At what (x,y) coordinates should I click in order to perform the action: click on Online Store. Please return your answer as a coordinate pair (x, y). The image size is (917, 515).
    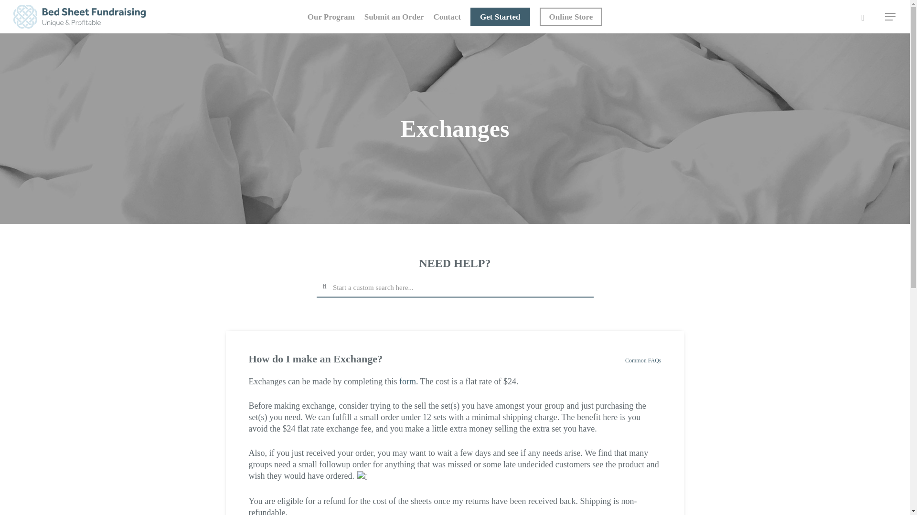
    Looking at the image, I should click on (571, 16).